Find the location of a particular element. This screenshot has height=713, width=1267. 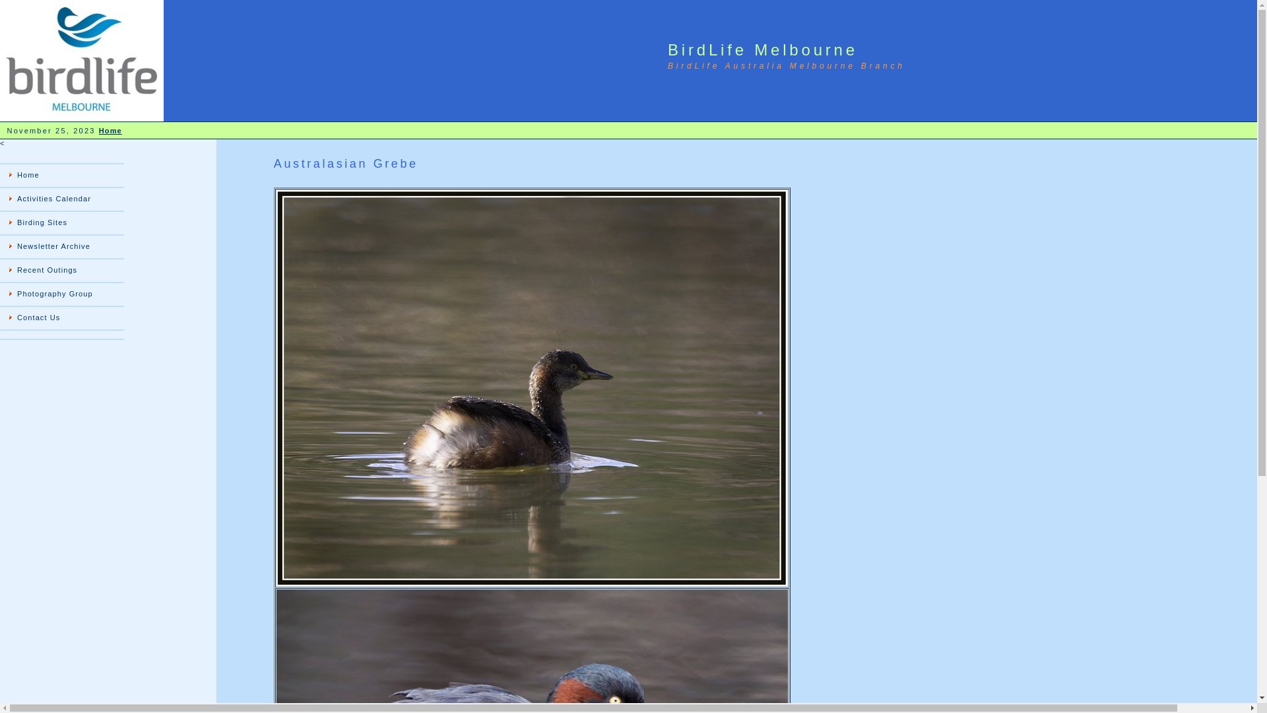

Recent Outings is located at coordinates (62, 271).